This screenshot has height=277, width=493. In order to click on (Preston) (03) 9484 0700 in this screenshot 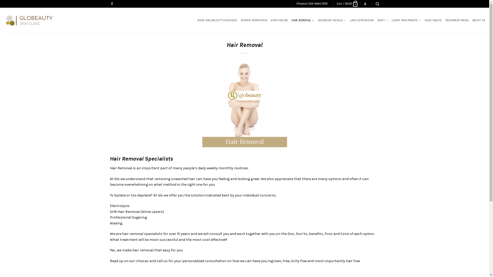, I will do `click(312, 4)`.